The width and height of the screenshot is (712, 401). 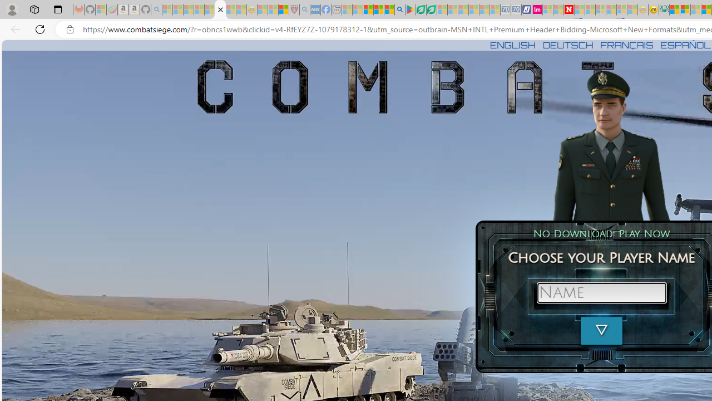 What do you see at coordinates (512, 45) in the screenshot?
I see `ENGLISH` at bounding box center [512, 45].